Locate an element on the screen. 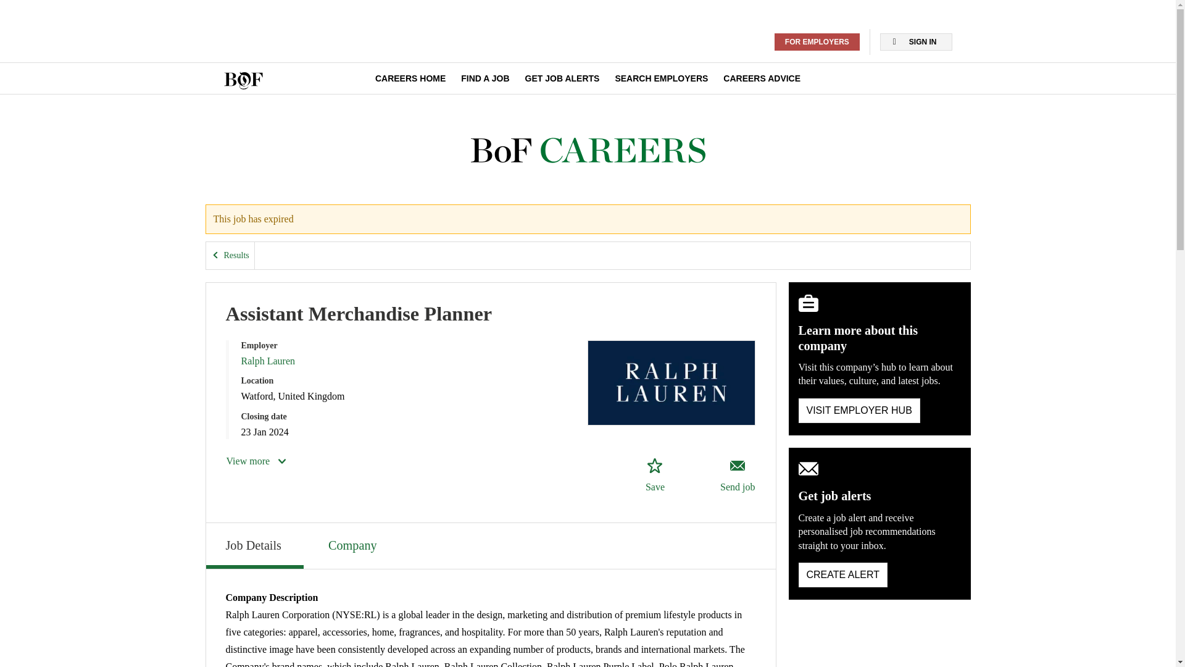 This screenshot has width=1185, height=667. View more is located at coordinates (257, 461).